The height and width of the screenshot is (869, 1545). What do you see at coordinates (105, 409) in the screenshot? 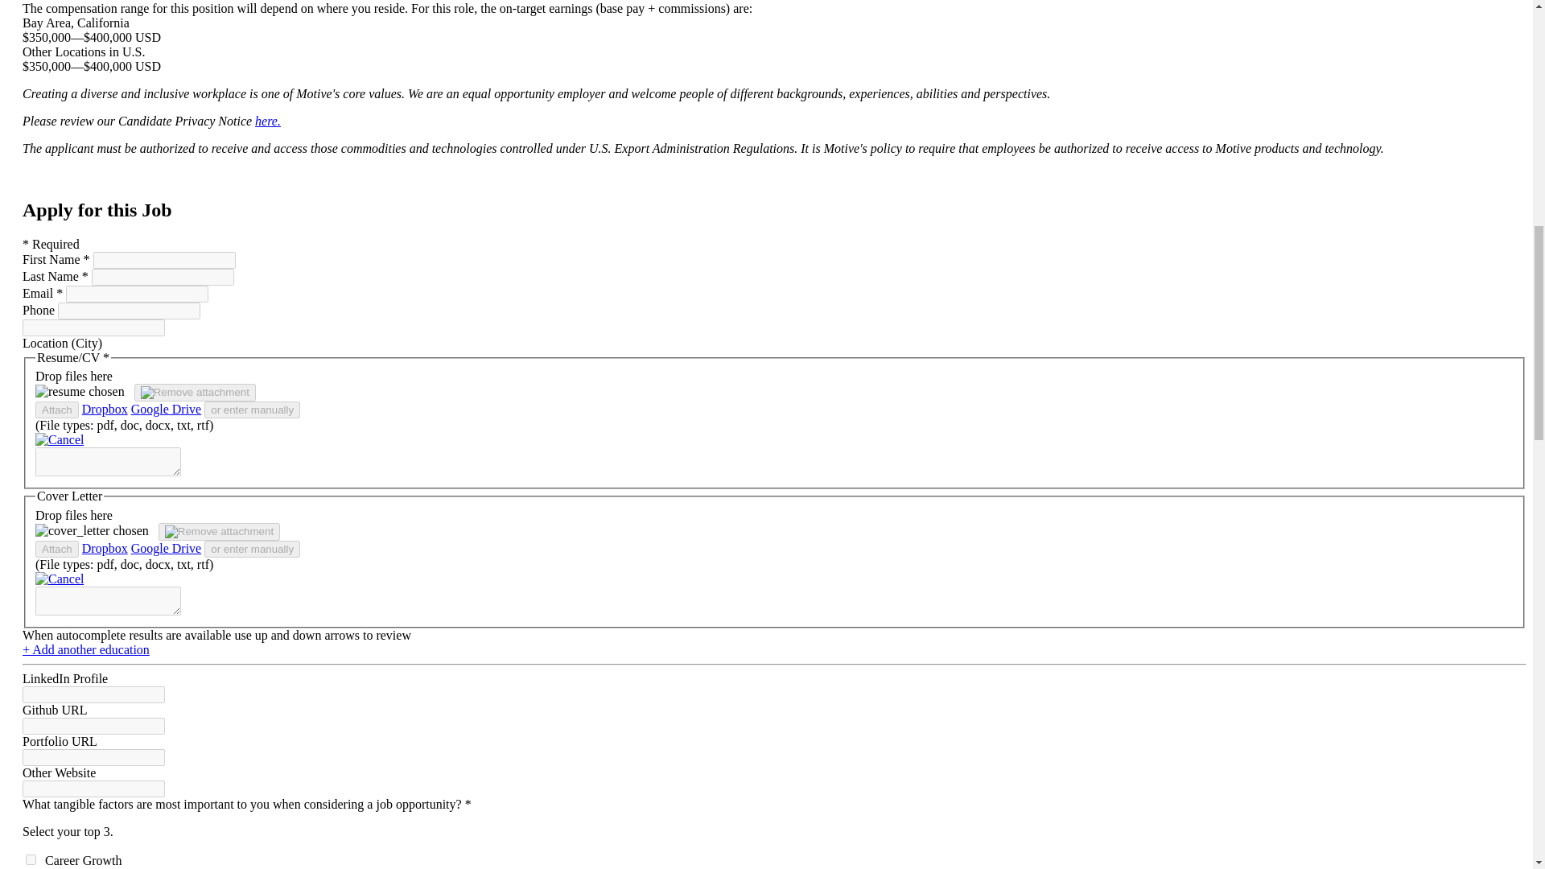
I see `Dropbox` at bounding box center [105, 409].